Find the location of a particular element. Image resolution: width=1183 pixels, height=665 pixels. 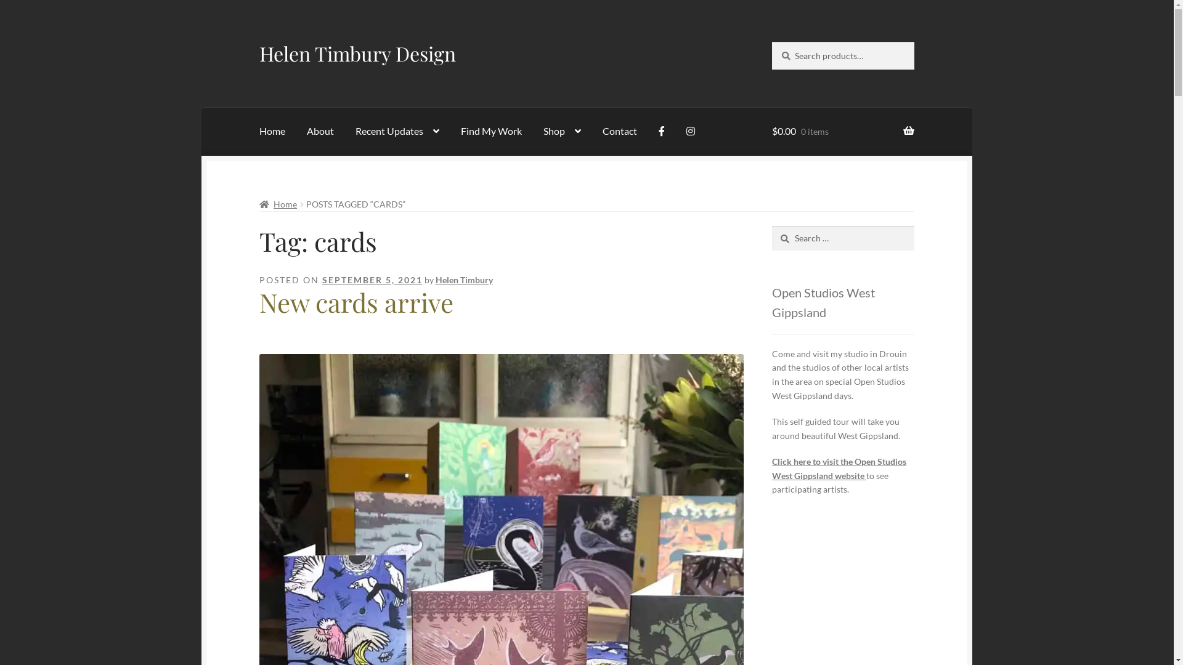

Home is located at coordinates (272, 131).